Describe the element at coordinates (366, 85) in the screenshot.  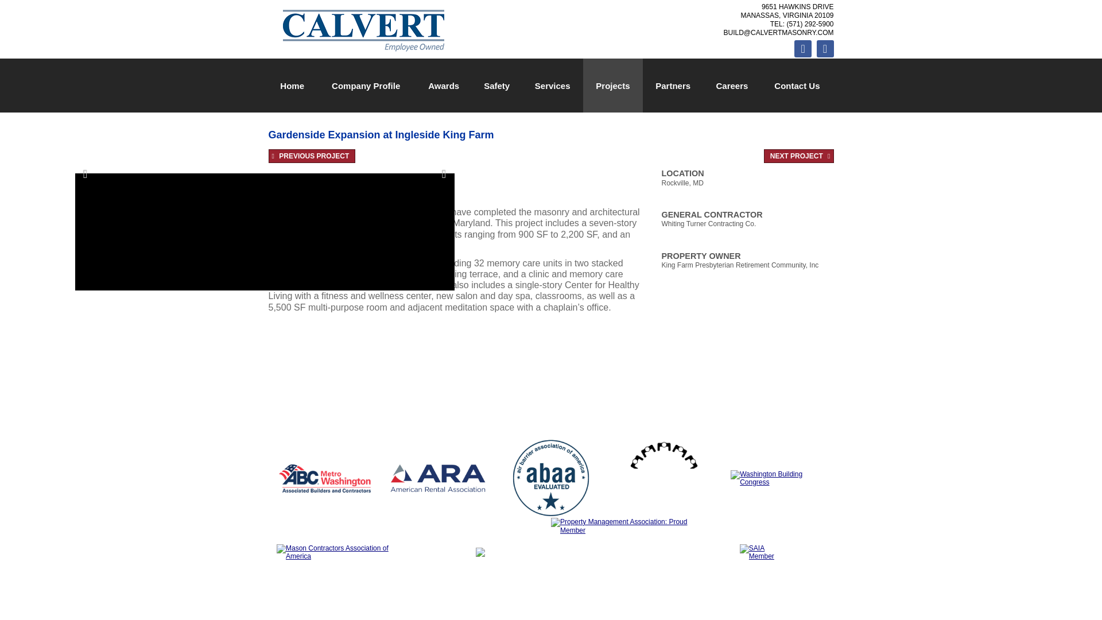
I see `Company Profile` at that location.